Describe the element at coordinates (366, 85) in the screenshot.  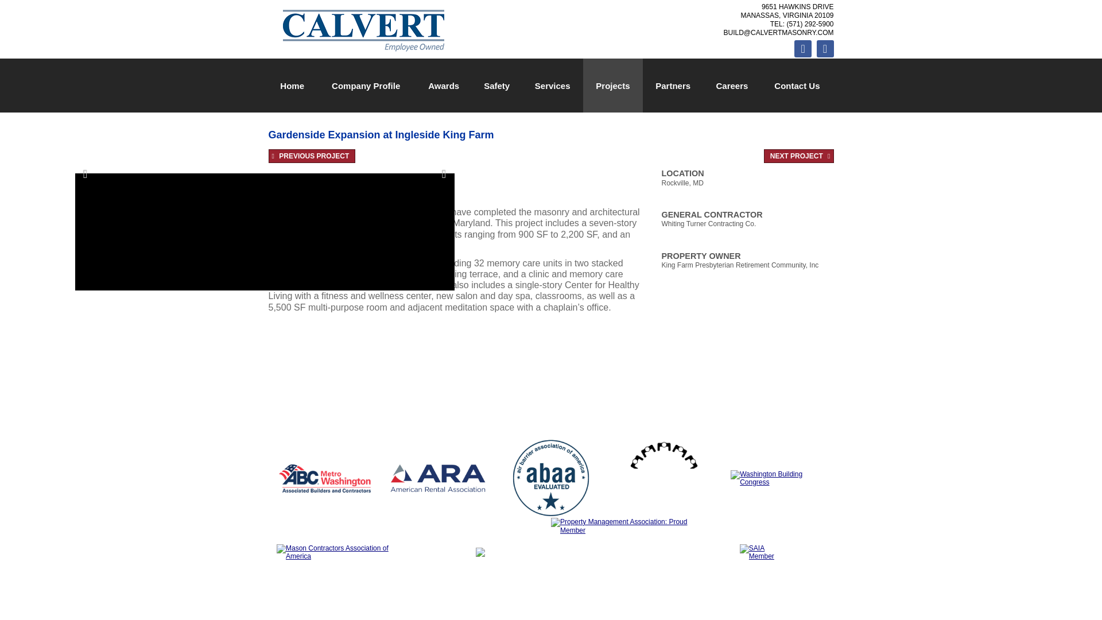
I see `Company Profile` at that location.